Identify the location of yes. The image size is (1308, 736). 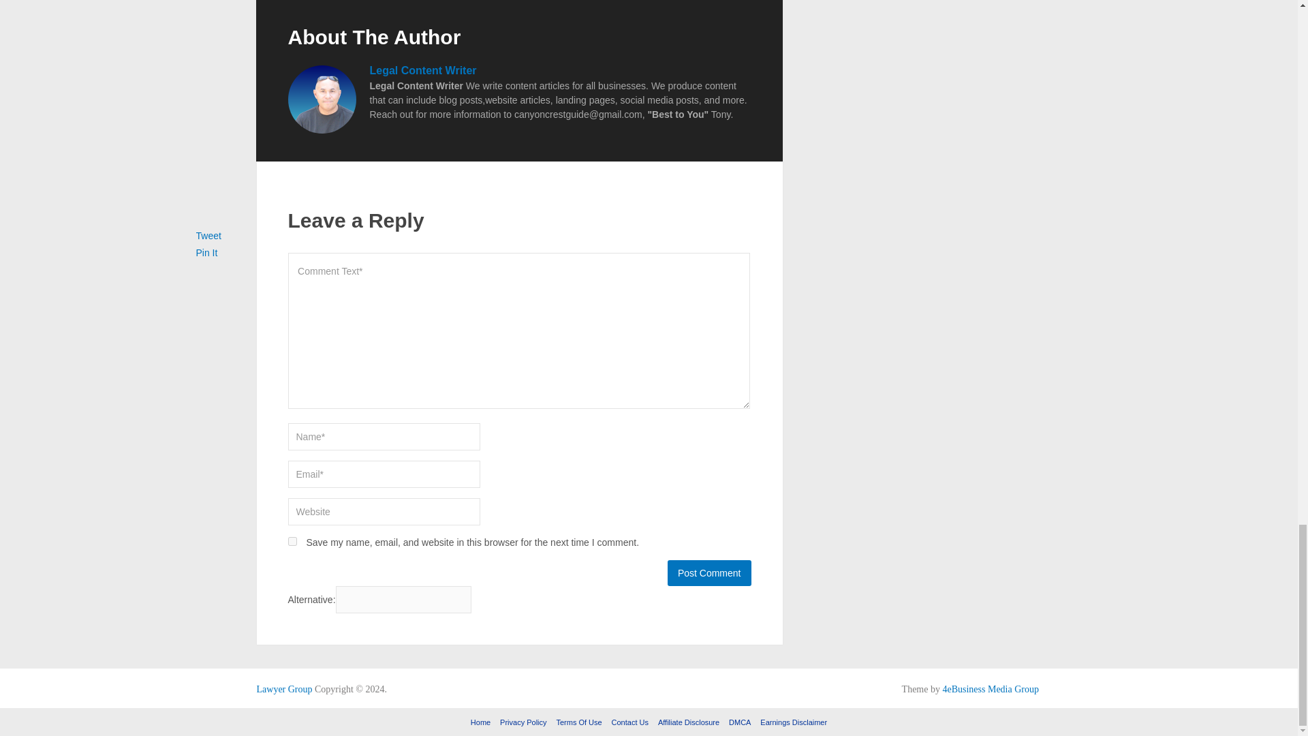
(292, 541).